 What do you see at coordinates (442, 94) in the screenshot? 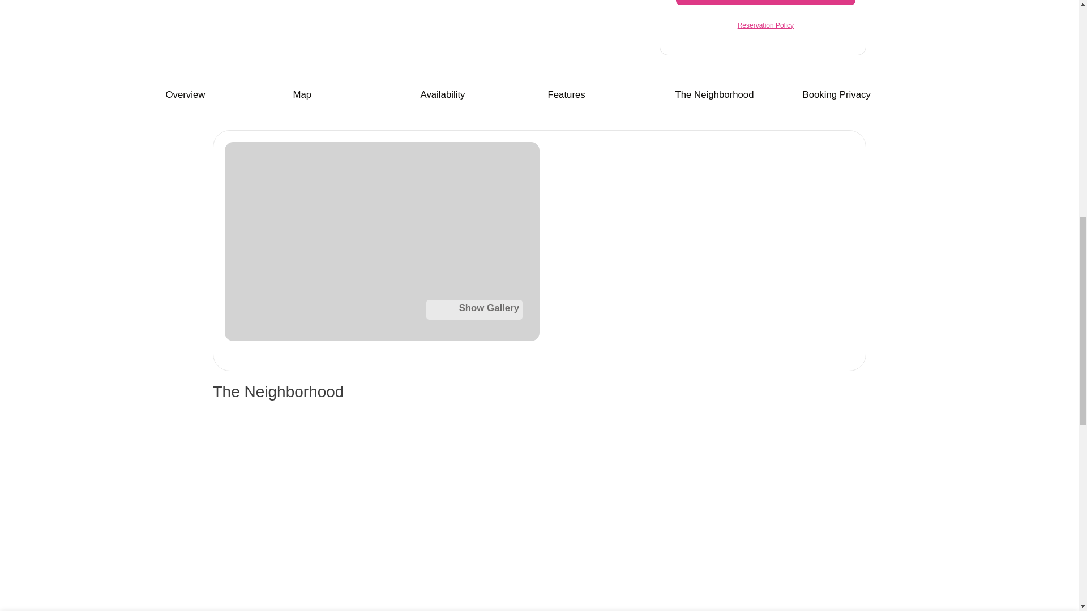
I see `Availability` at bounding box center [442, 94].